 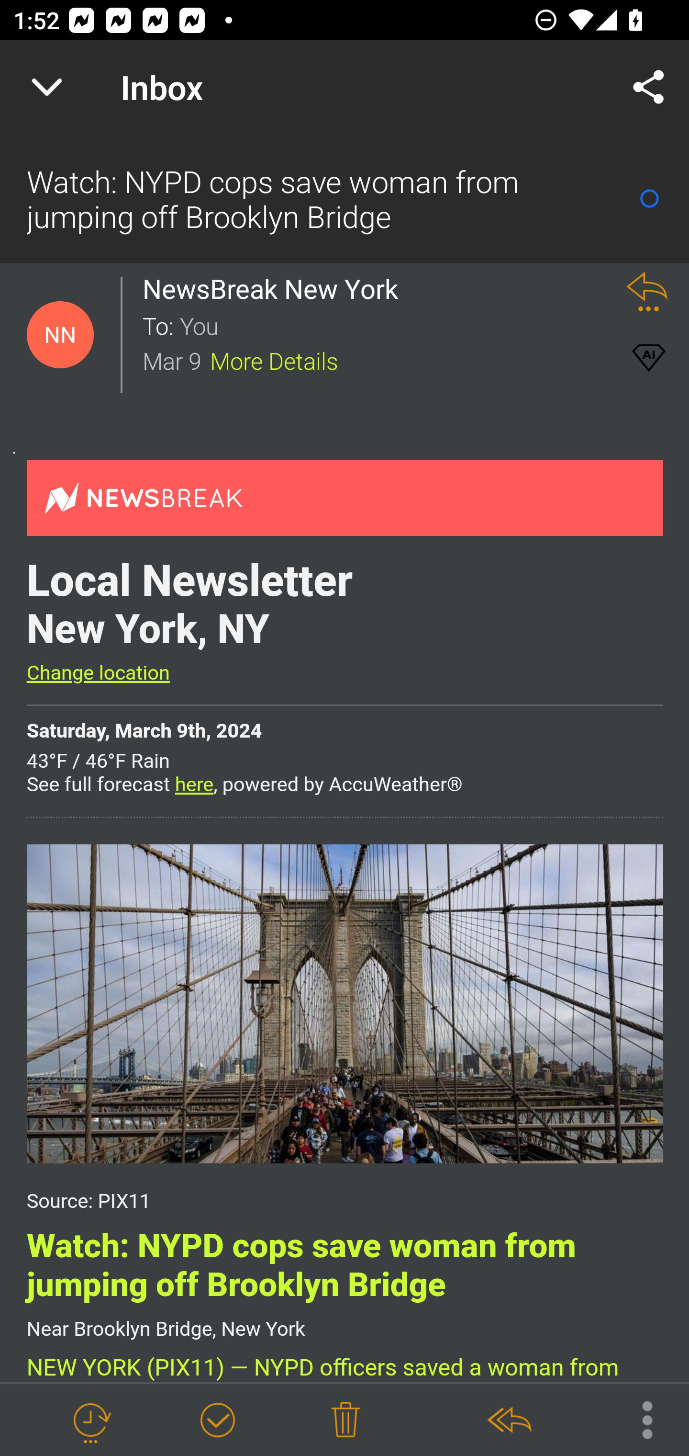 I want to click on 1 local news image, so click(x=344, y=1003).